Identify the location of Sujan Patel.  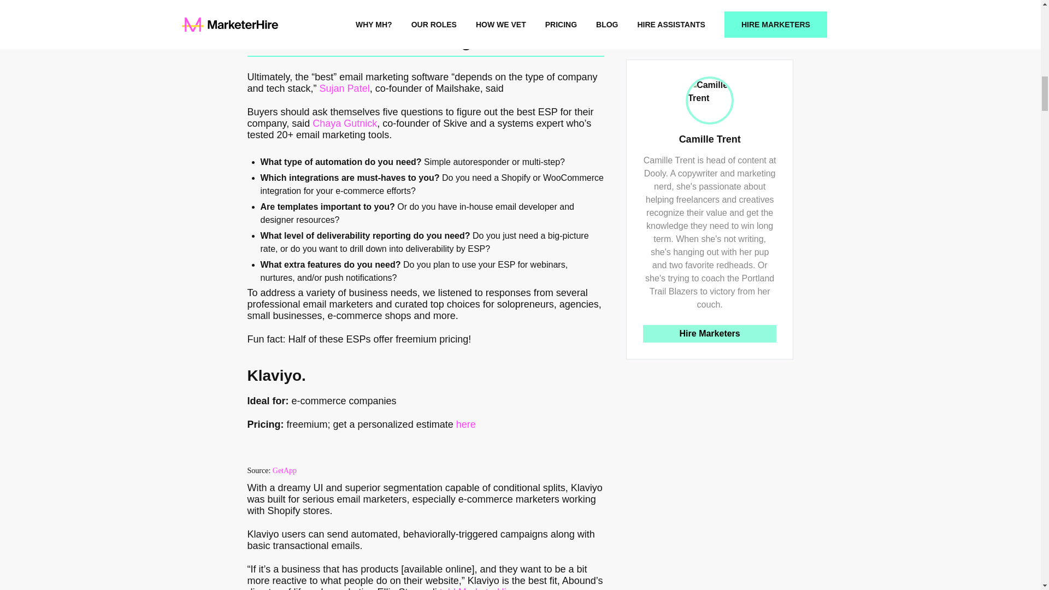
(345, 88).